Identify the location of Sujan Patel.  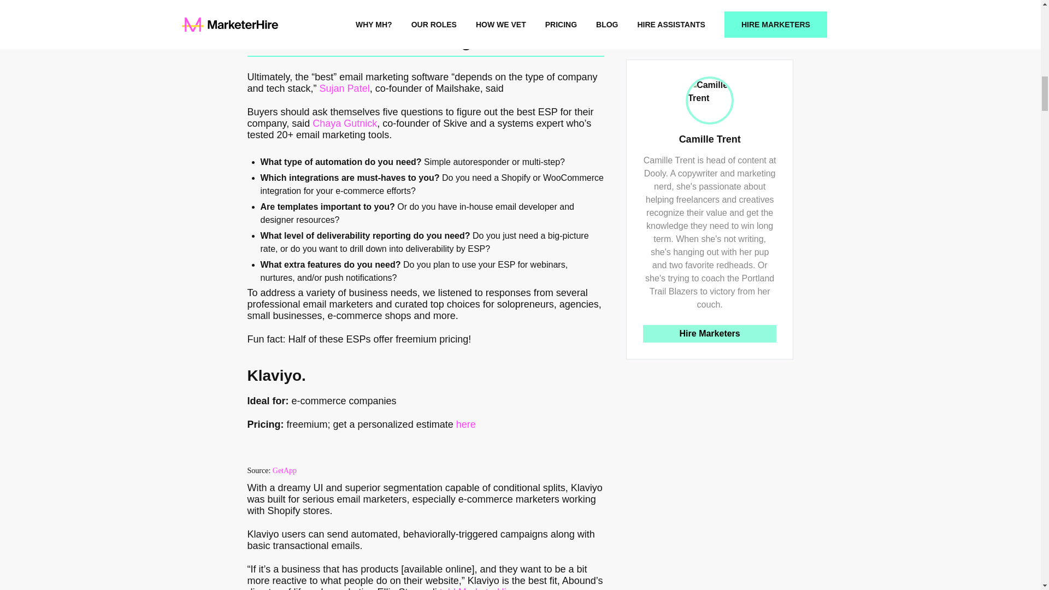
(345, 88).